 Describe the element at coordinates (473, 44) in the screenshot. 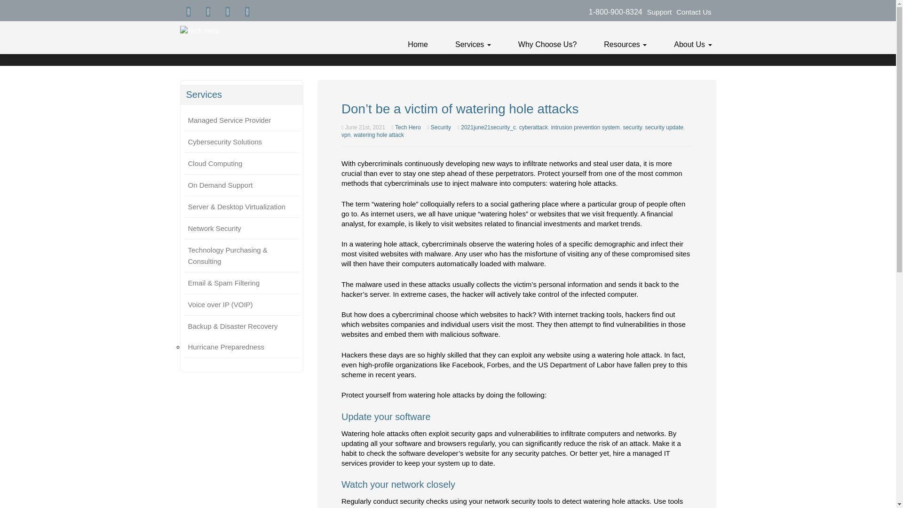

I see `Services` at that location.